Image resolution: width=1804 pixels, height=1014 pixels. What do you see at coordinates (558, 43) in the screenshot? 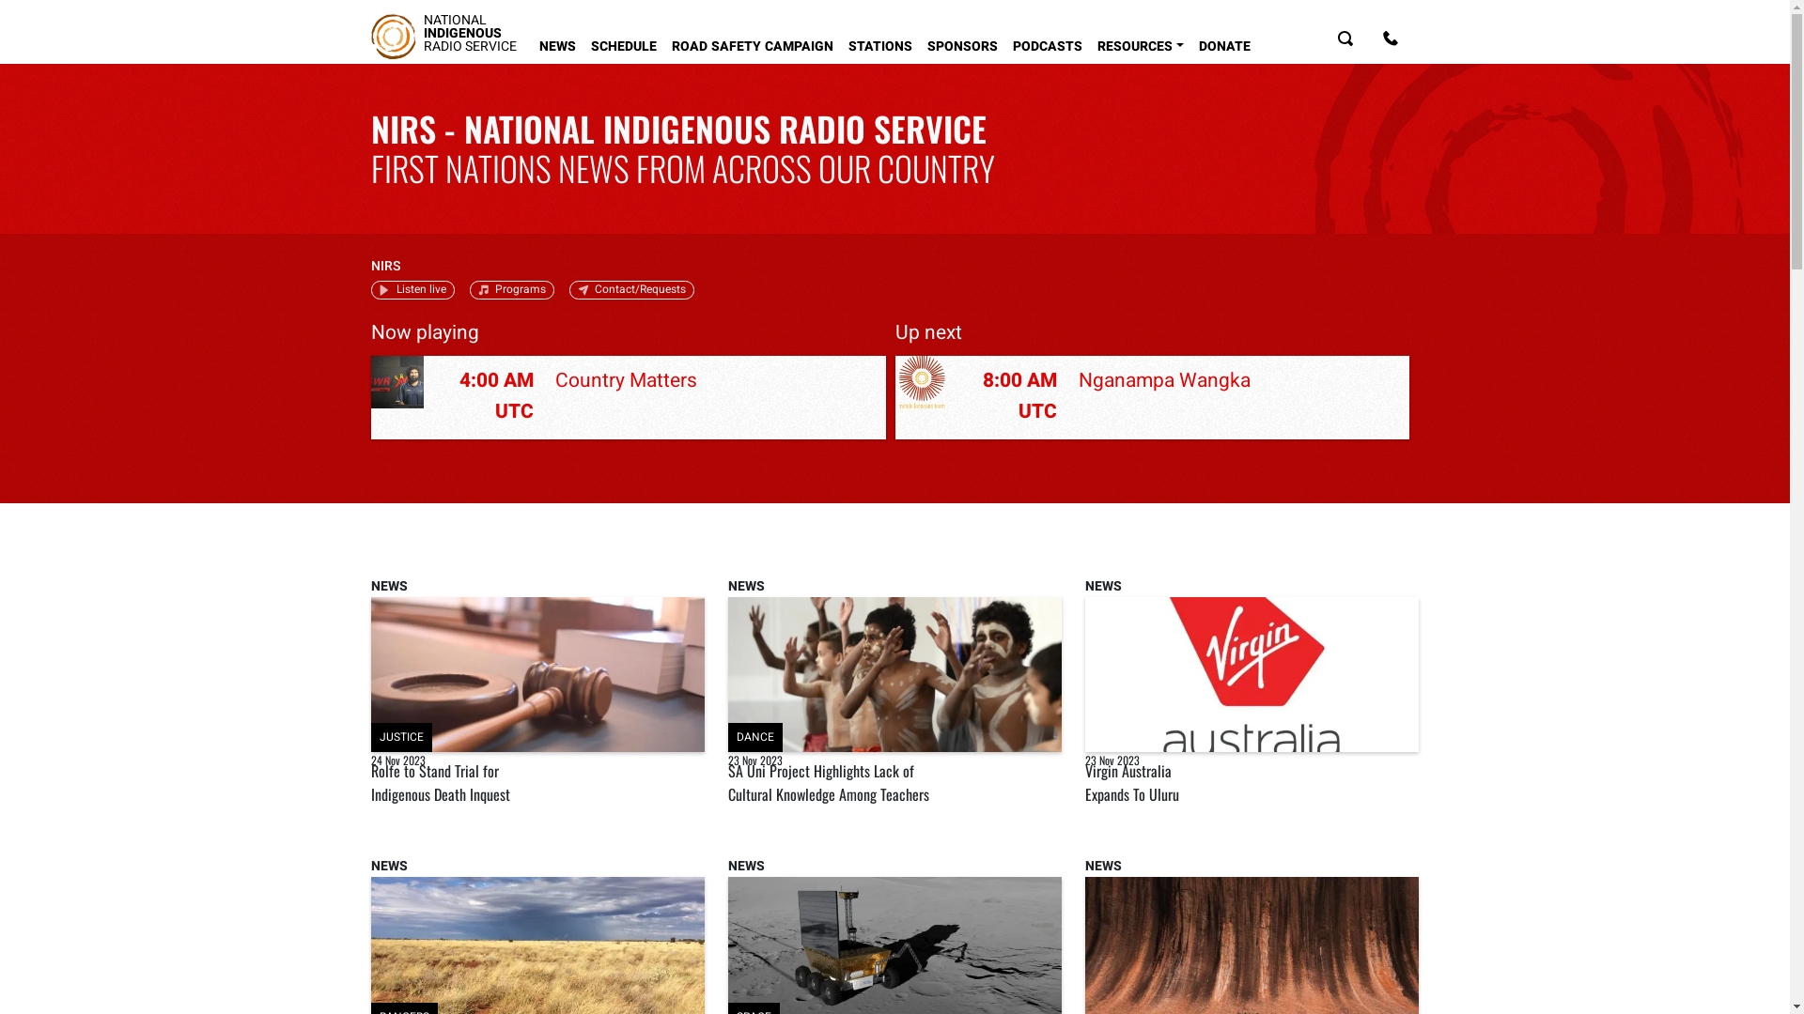
I see `NEWS` at bounding box center [558, 43].